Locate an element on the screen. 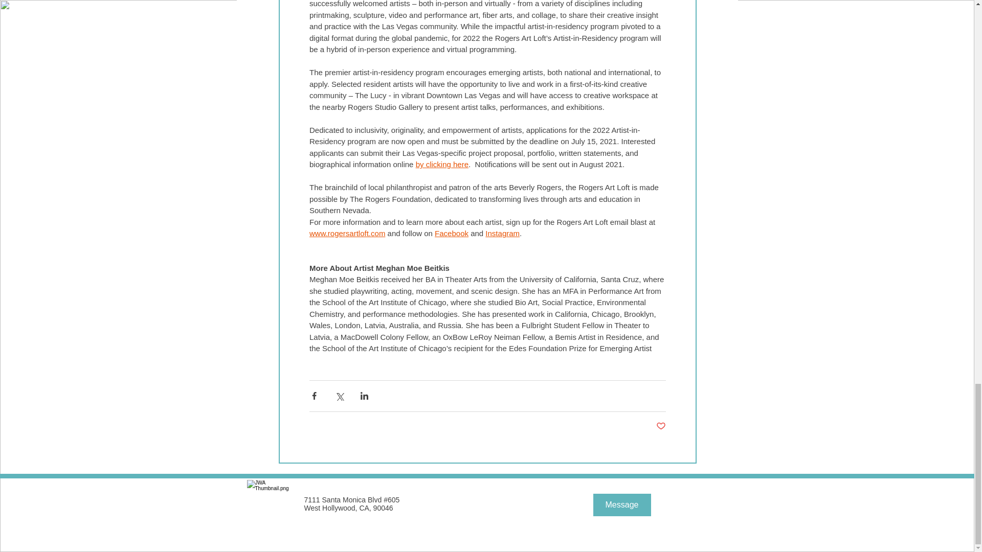 This screenshot has height=552, width=982. Message is located at coordinates (622, 504).